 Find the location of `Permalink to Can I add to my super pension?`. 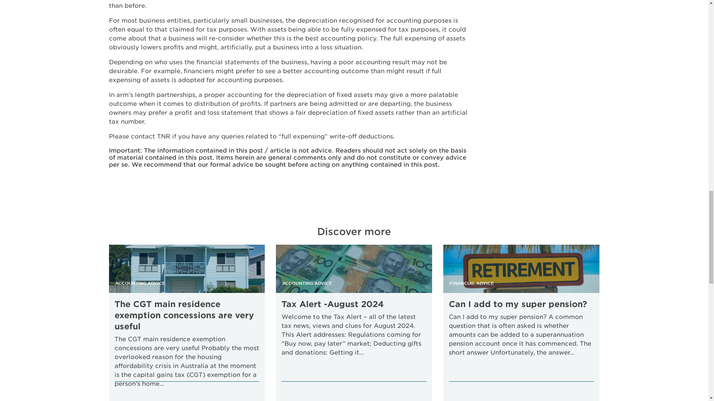

Permalink to Can I add to my super pension? is located at coordinates (518, 304).